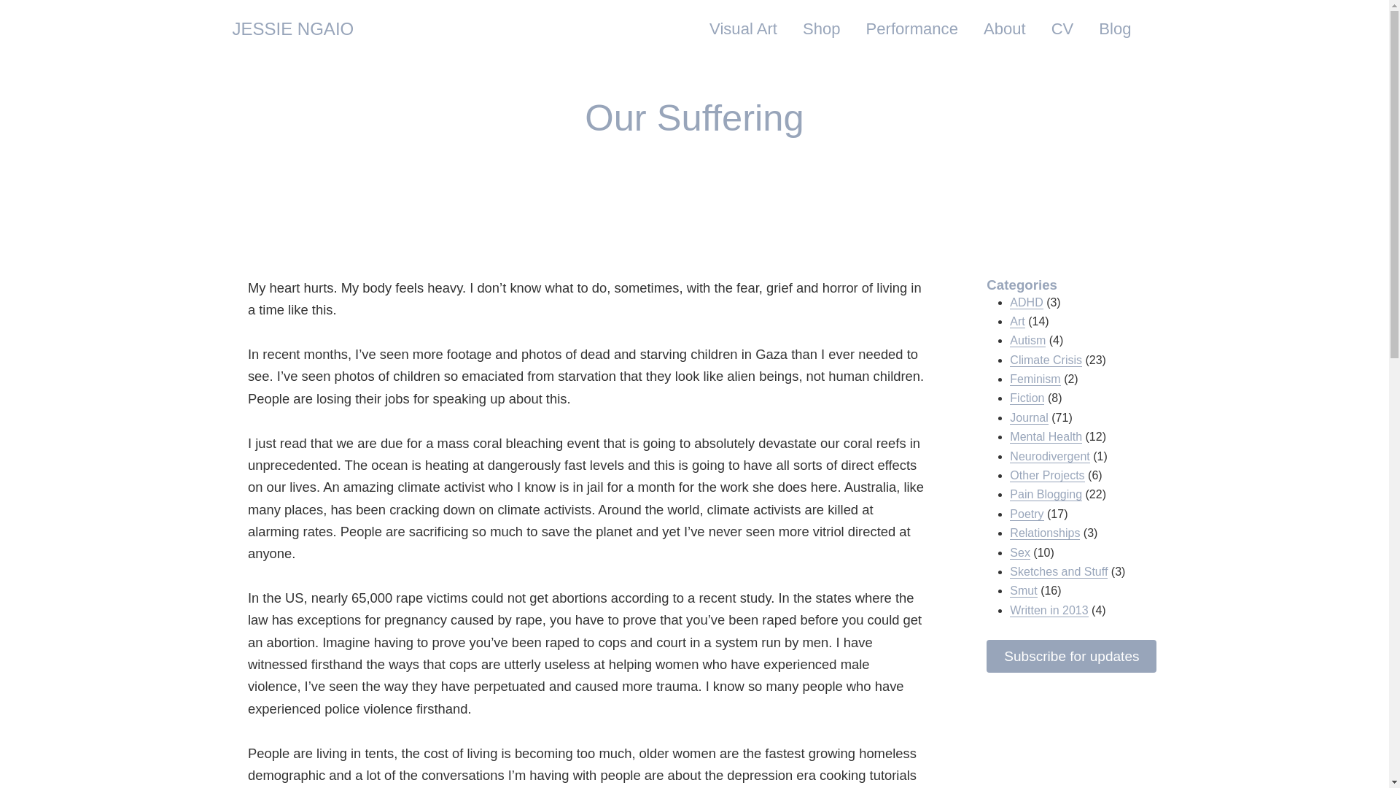  Describe the element at coordinates (1034, 379) in the screenshot. I see `Feminism` at that location.